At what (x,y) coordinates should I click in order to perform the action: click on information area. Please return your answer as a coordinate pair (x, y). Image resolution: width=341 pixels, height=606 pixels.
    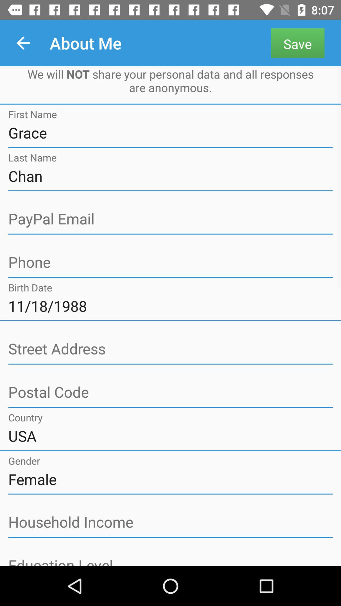
    Looking at the image, I should click on (170, 561).